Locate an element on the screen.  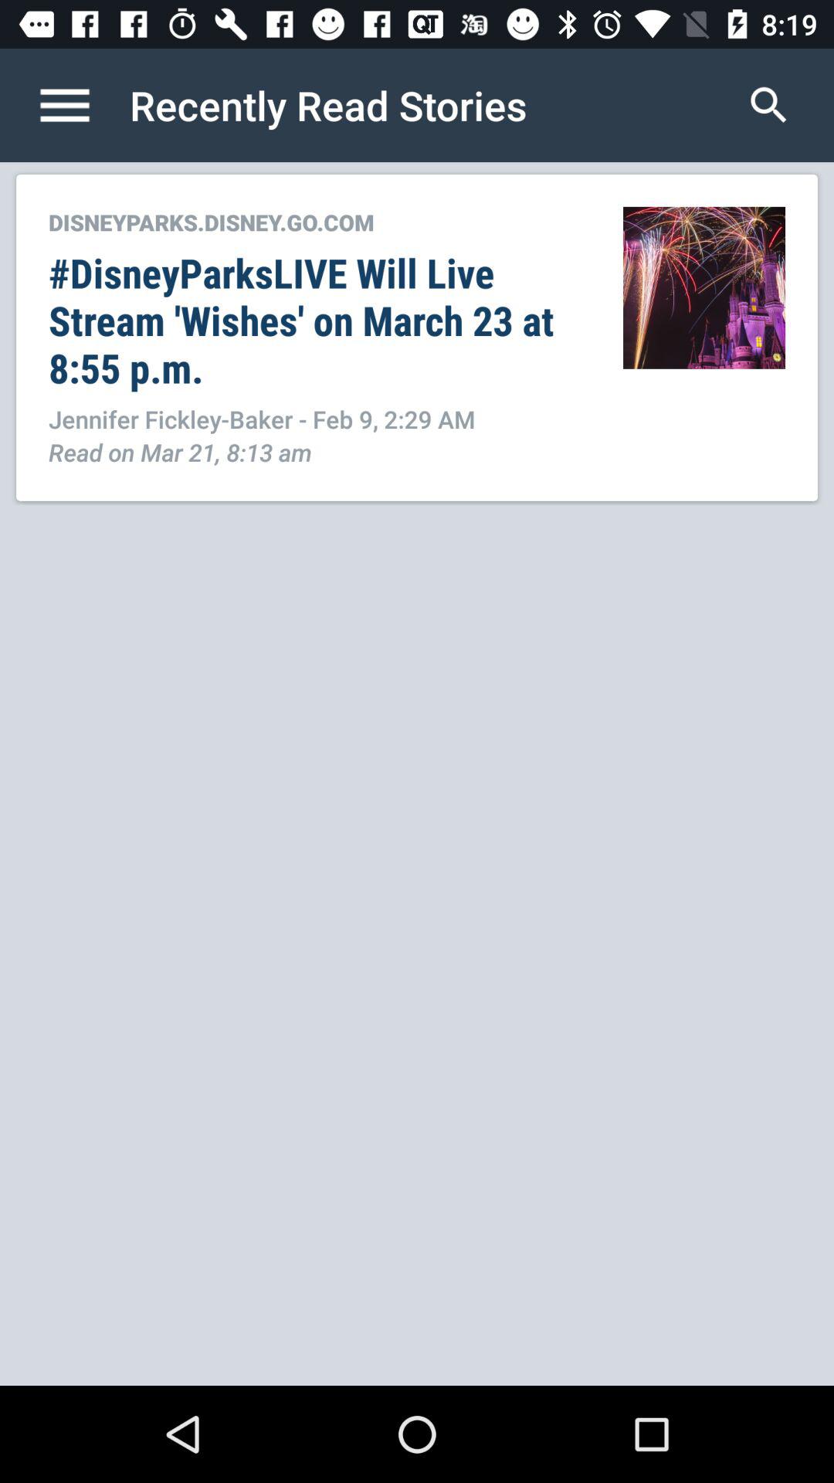
select the icon to the left of recently read stories item is located at coordinates (81, 105).